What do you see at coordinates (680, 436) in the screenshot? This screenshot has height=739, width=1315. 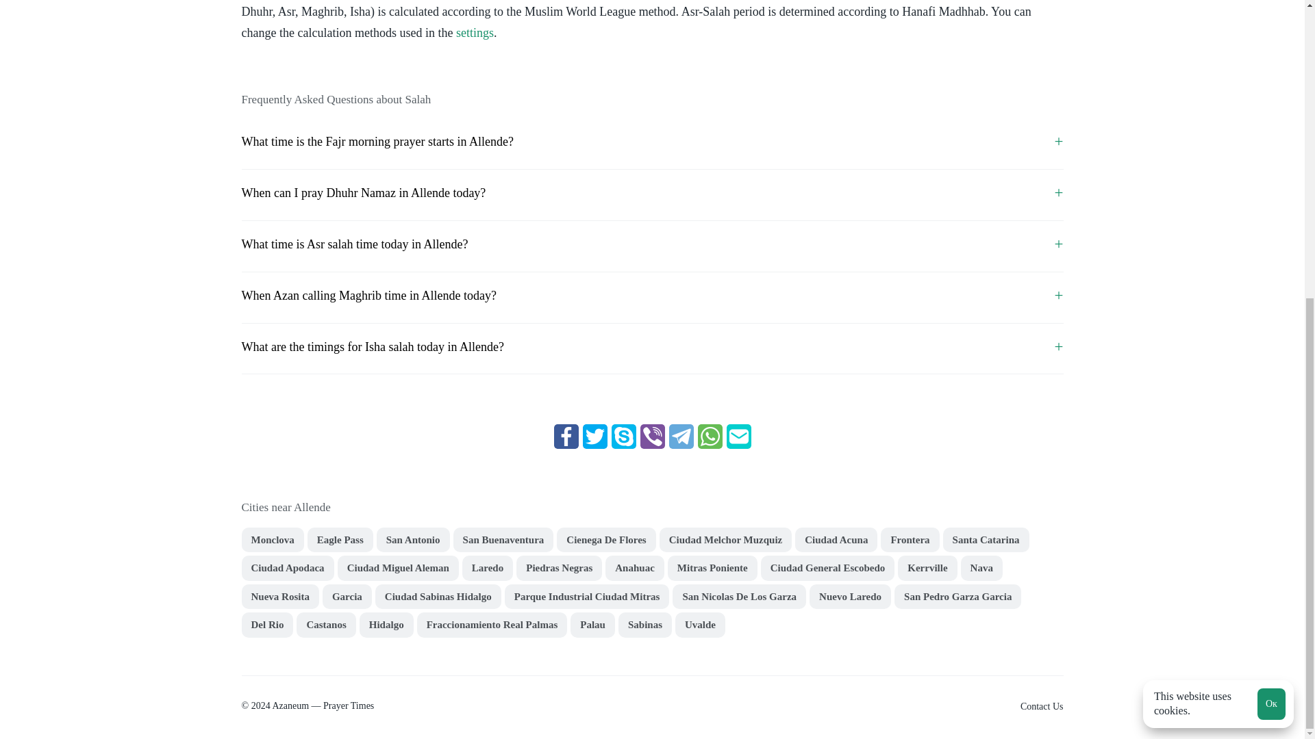 I see `Telegram` at bounding box center [680, 436].